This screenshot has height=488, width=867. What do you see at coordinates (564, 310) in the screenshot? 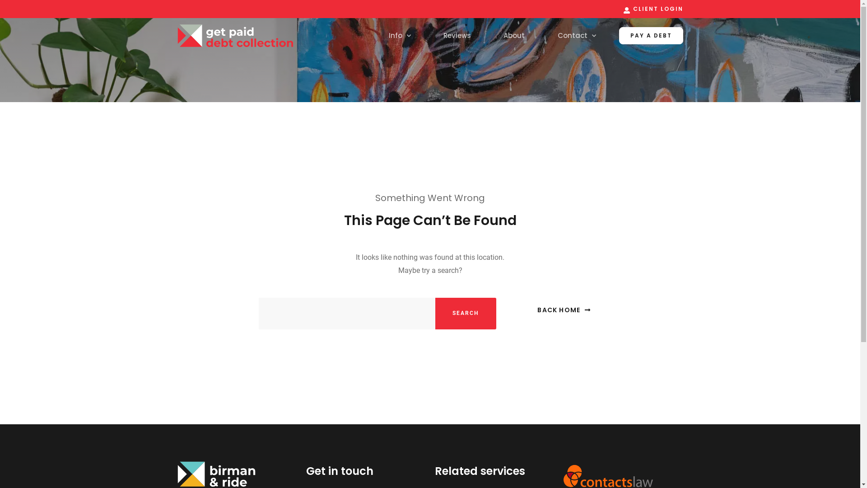
I see `BACK HOME` at bounding box center [564, 310].